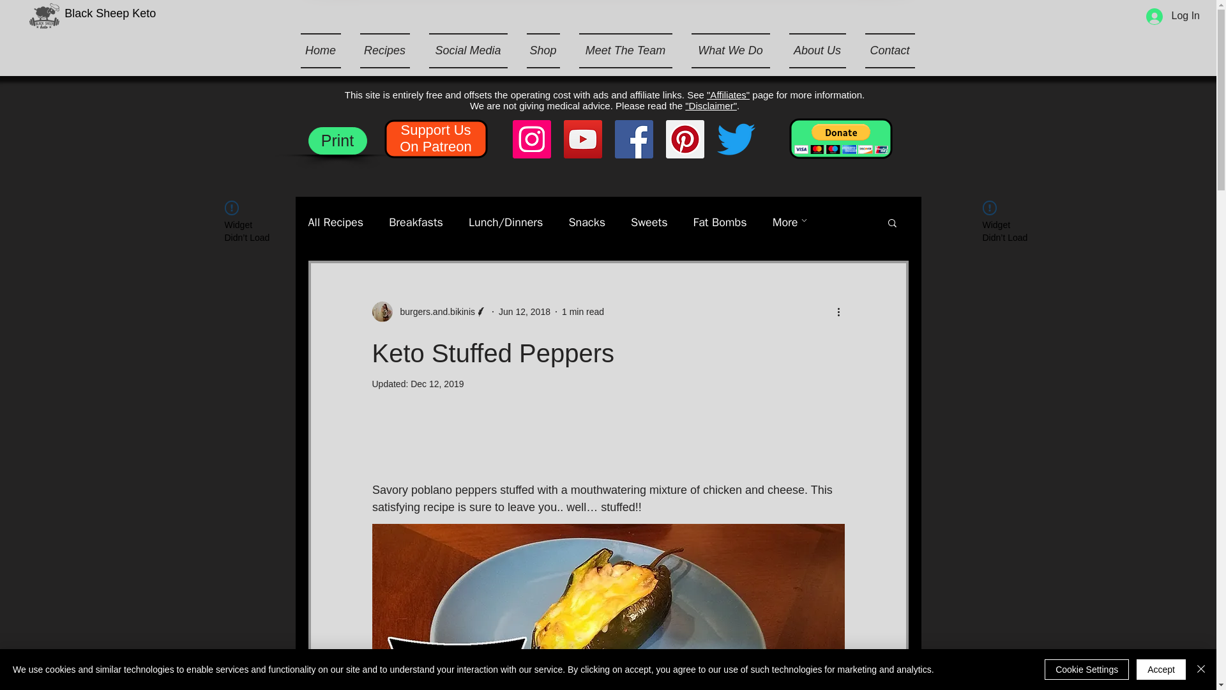 The image size is (1226, 690). I want to click on Dec 12, 2019, so click(437, 383).